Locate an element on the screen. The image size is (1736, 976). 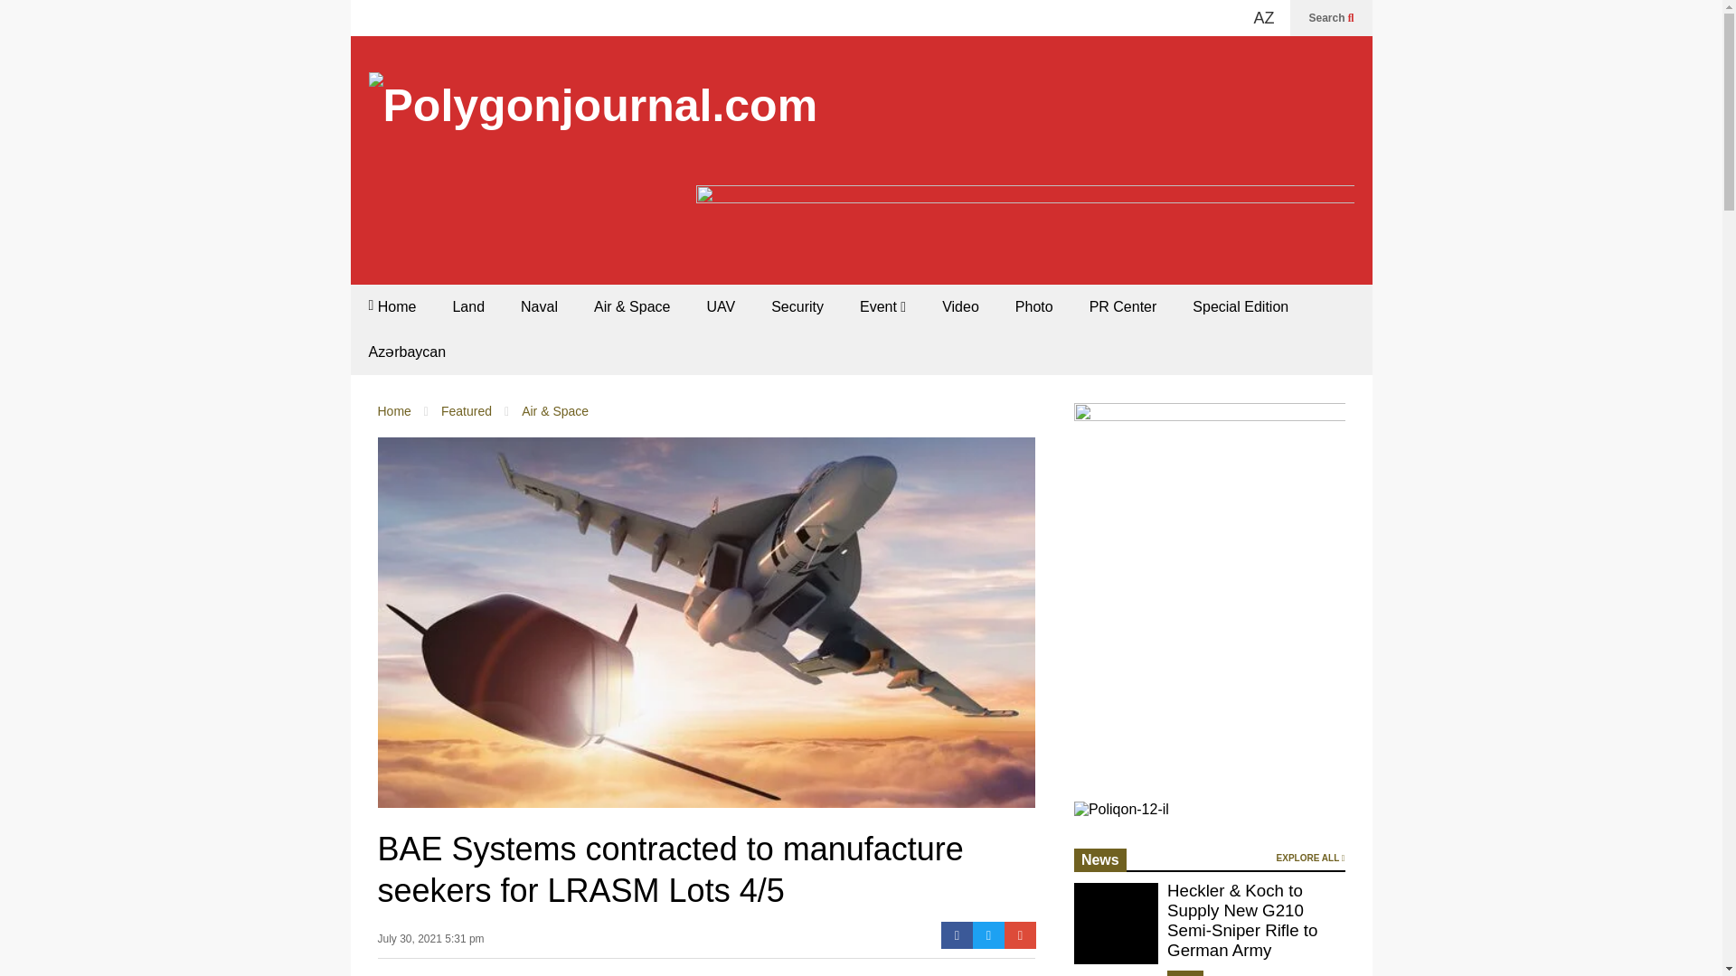
AZ is located at coordinates (1254, 18).